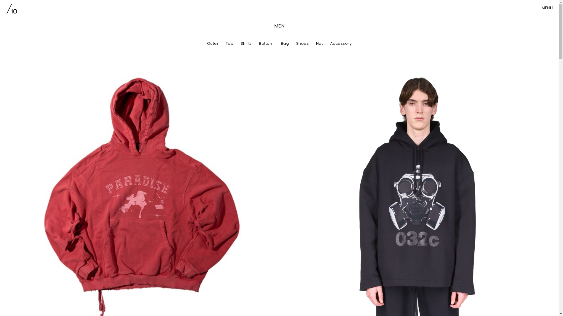  Describe the element at coordinates (303, 43) in the screenshot. I see `Shoes` at that location.